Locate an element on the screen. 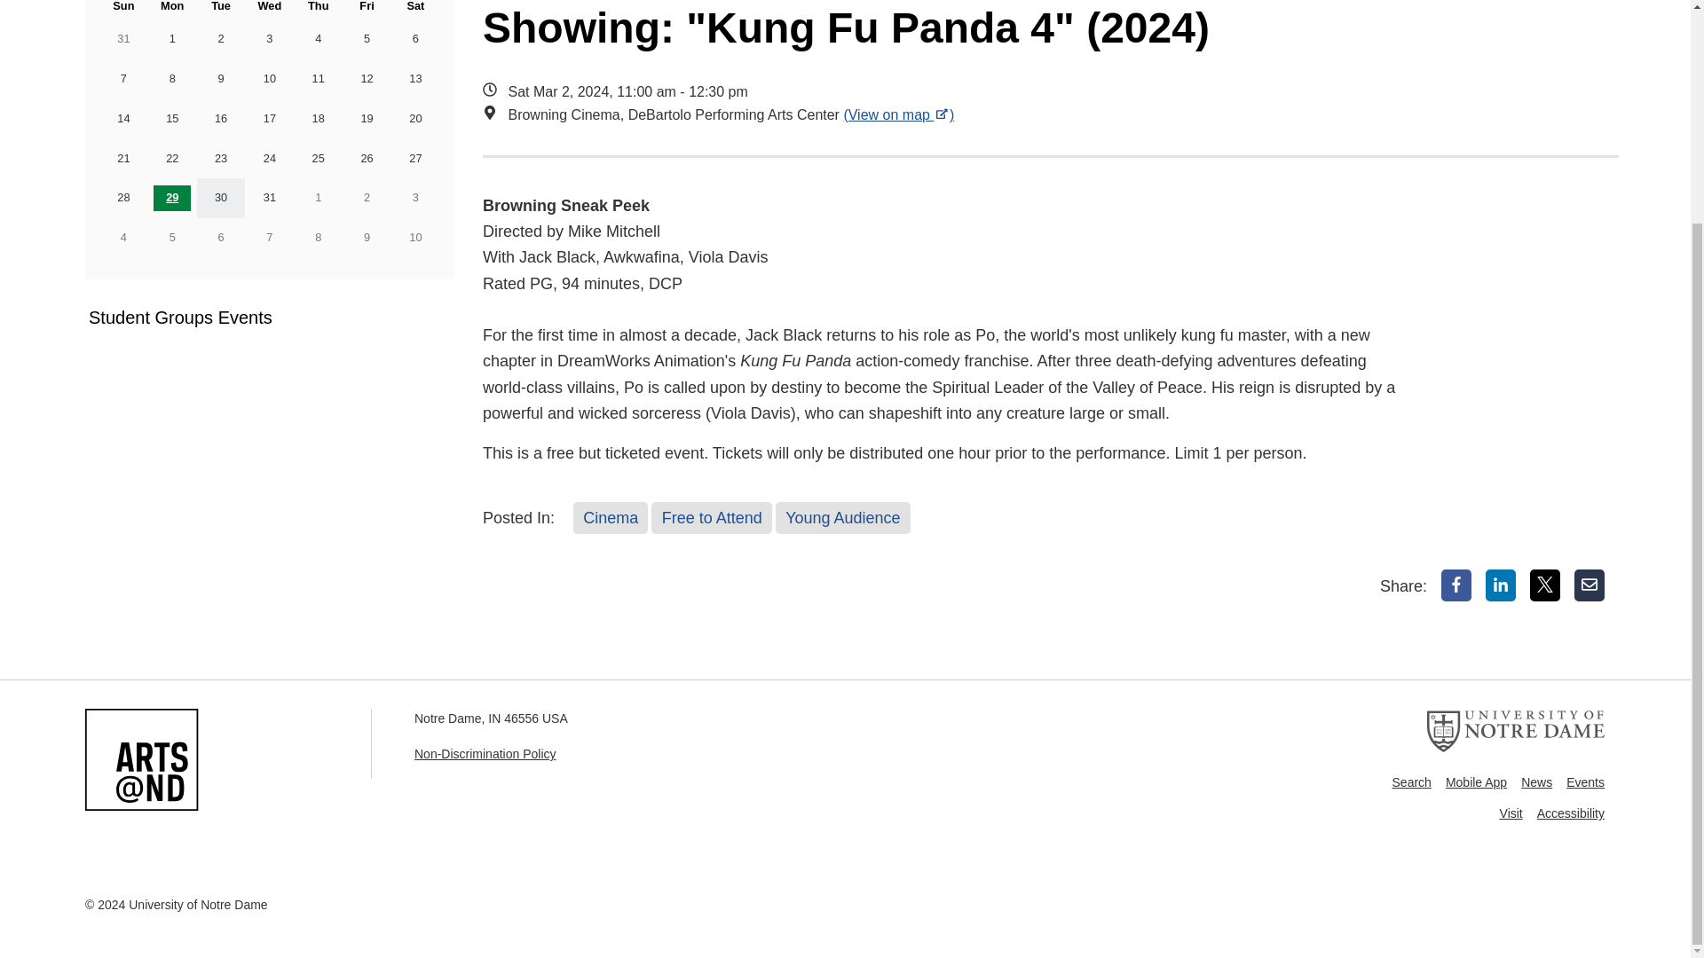 The height and width of the screenshot is (958, 1704). Young Audience is located at coordinates (842, 517).